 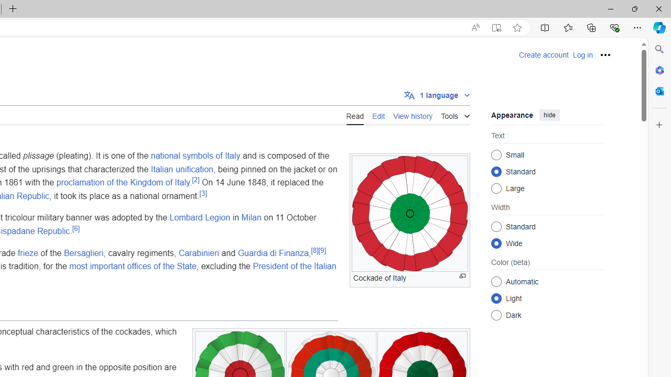 What do you see at coordinates (273, 252) in the screenshot?
I see `Guardia di Finanza` at bounding box center [273, 252].